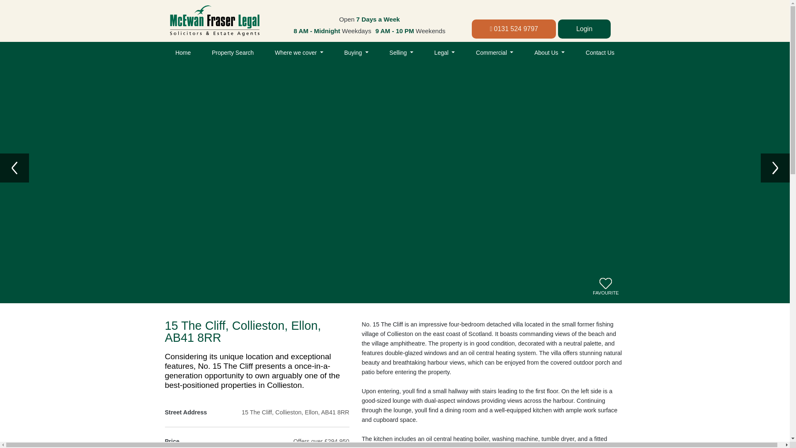 Image resolution: width=796 pixels, height=448 pixels. What do you see at coordinates (233, 53) in the screenshot?
I see `Property Search` at bounding box center [233, 53].